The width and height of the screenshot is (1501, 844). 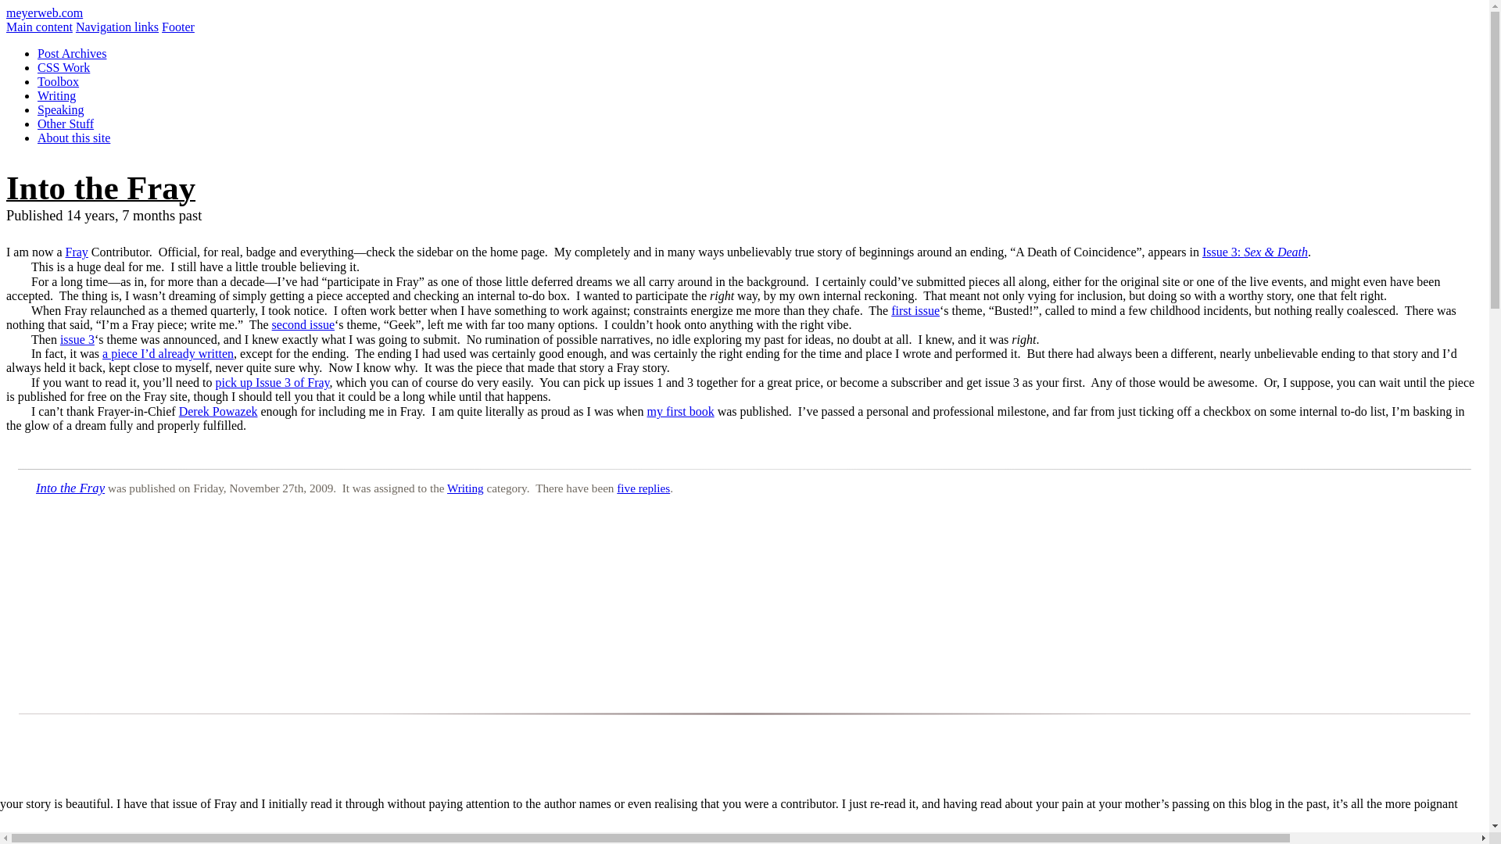 What do you see at coordinates (77, 252) in the screenshot?
I see `Fray` at bounding box center [77, 252].